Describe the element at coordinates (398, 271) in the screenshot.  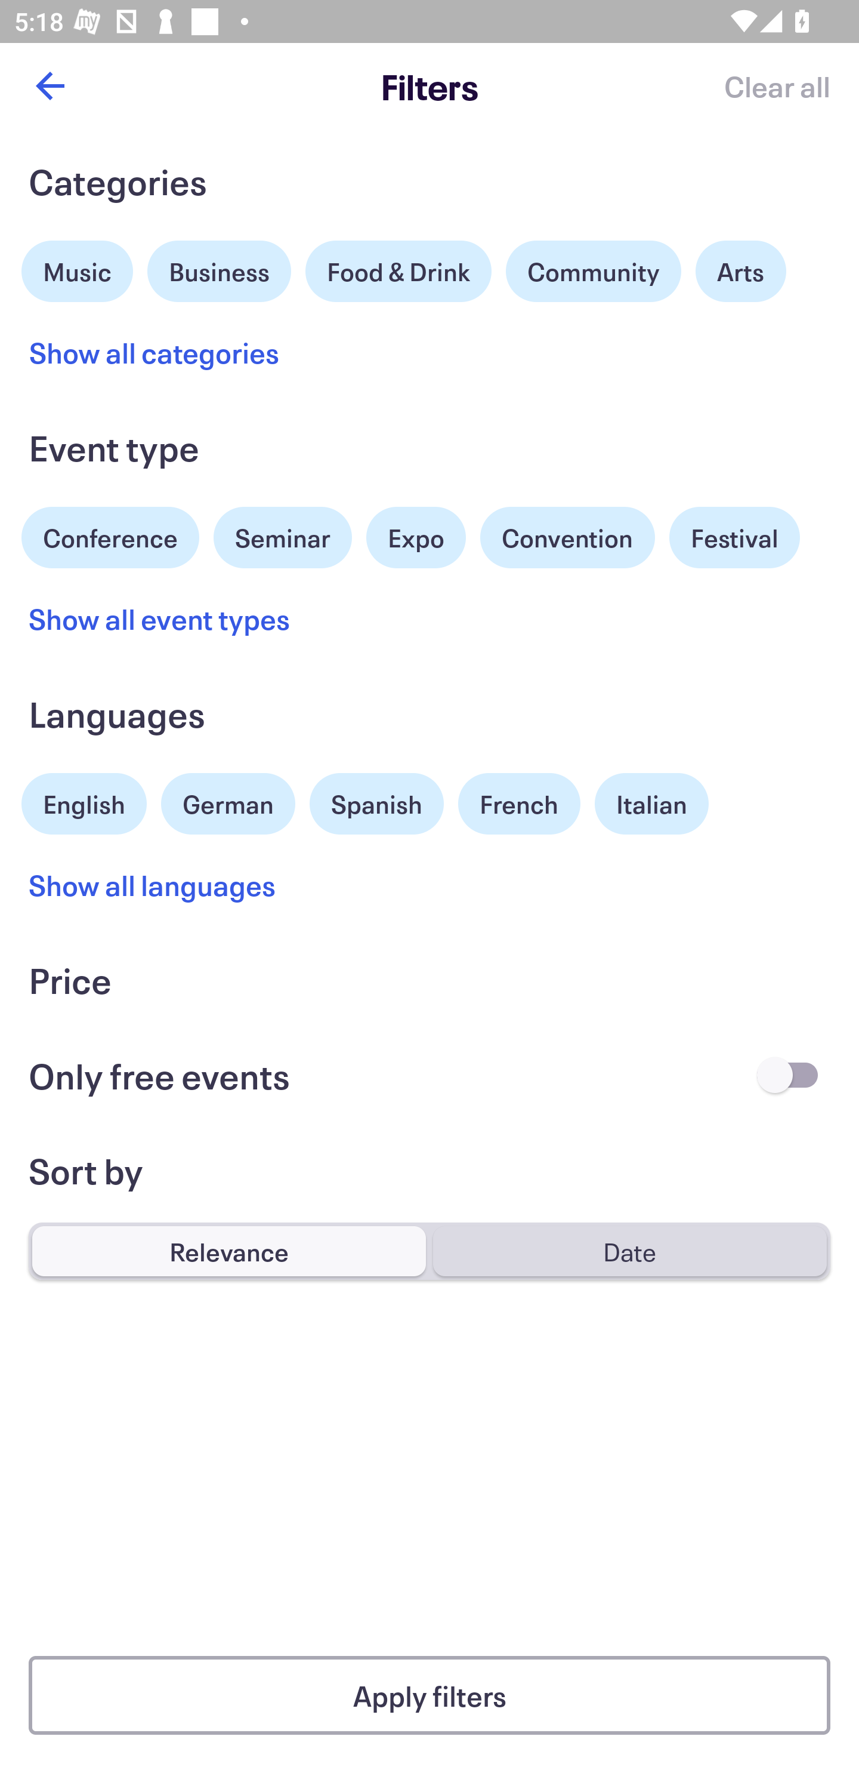
I see `Food & Drink` at that location.